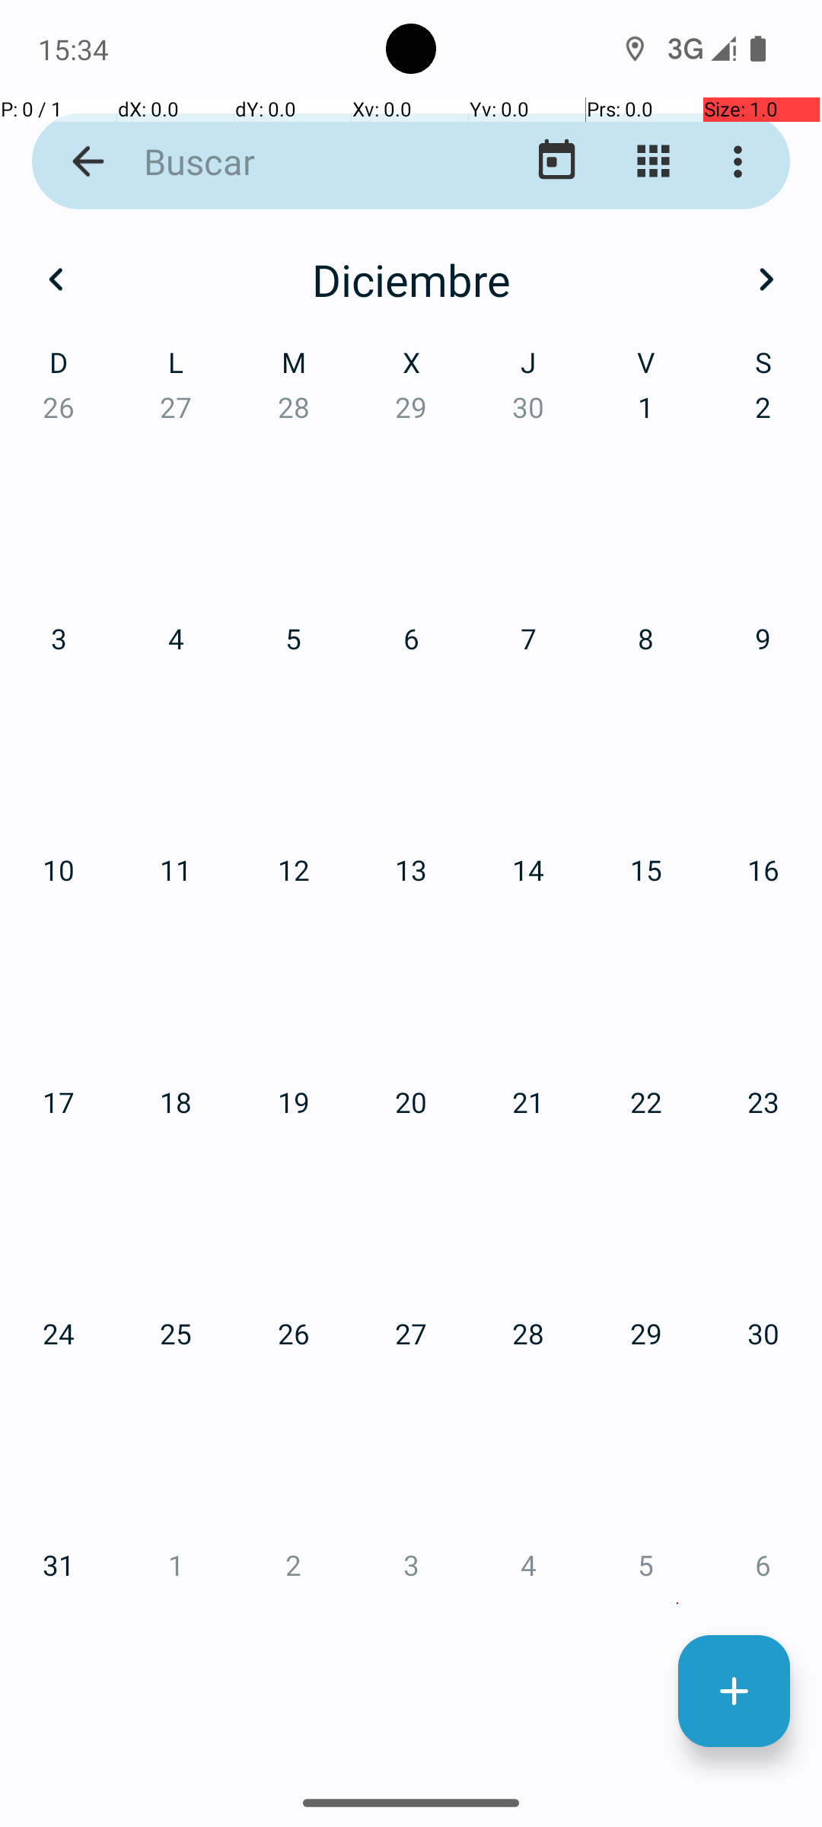 The width and height of the screenshot is (822, 1827). What do you see at coordinates (144, 724) in the screenshot?
I see `ABRIL` at bounding box center [144, 724].